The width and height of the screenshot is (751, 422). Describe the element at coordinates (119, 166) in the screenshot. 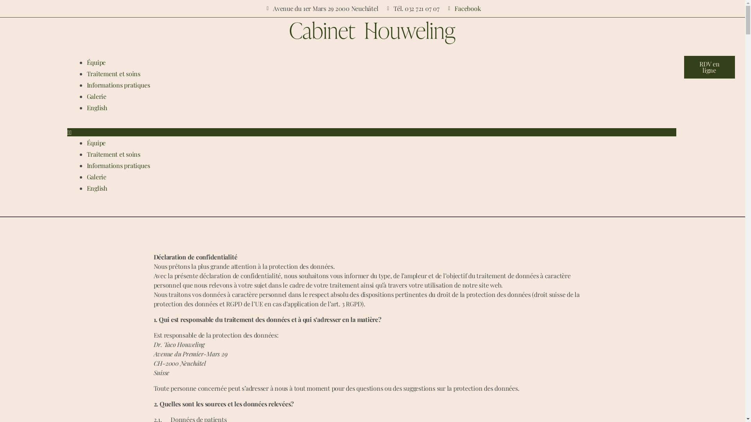

I see `Informations pratiques` at that location.